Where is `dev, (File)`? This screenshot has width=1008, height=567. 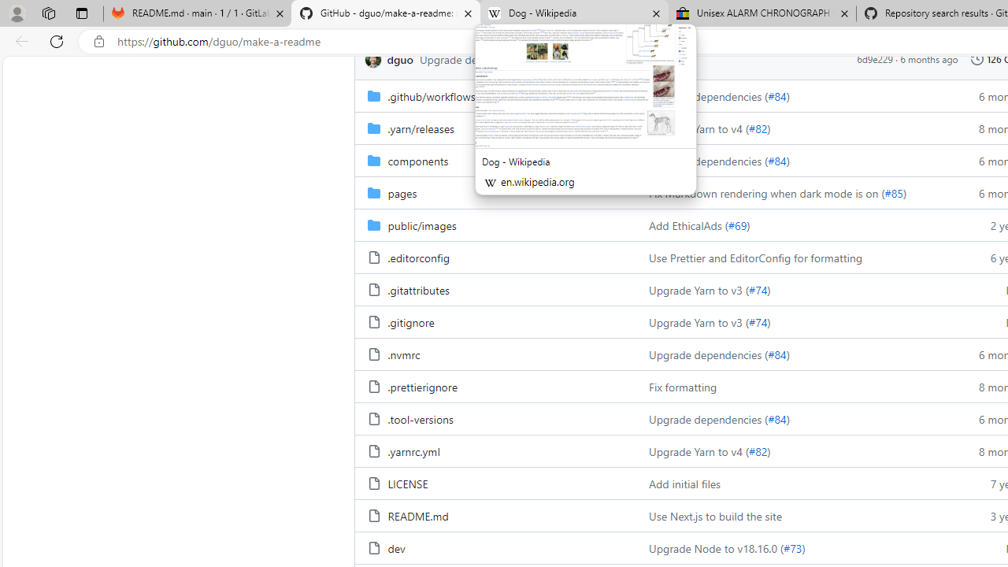 dev, (File) is located at coordinates (395, 548).